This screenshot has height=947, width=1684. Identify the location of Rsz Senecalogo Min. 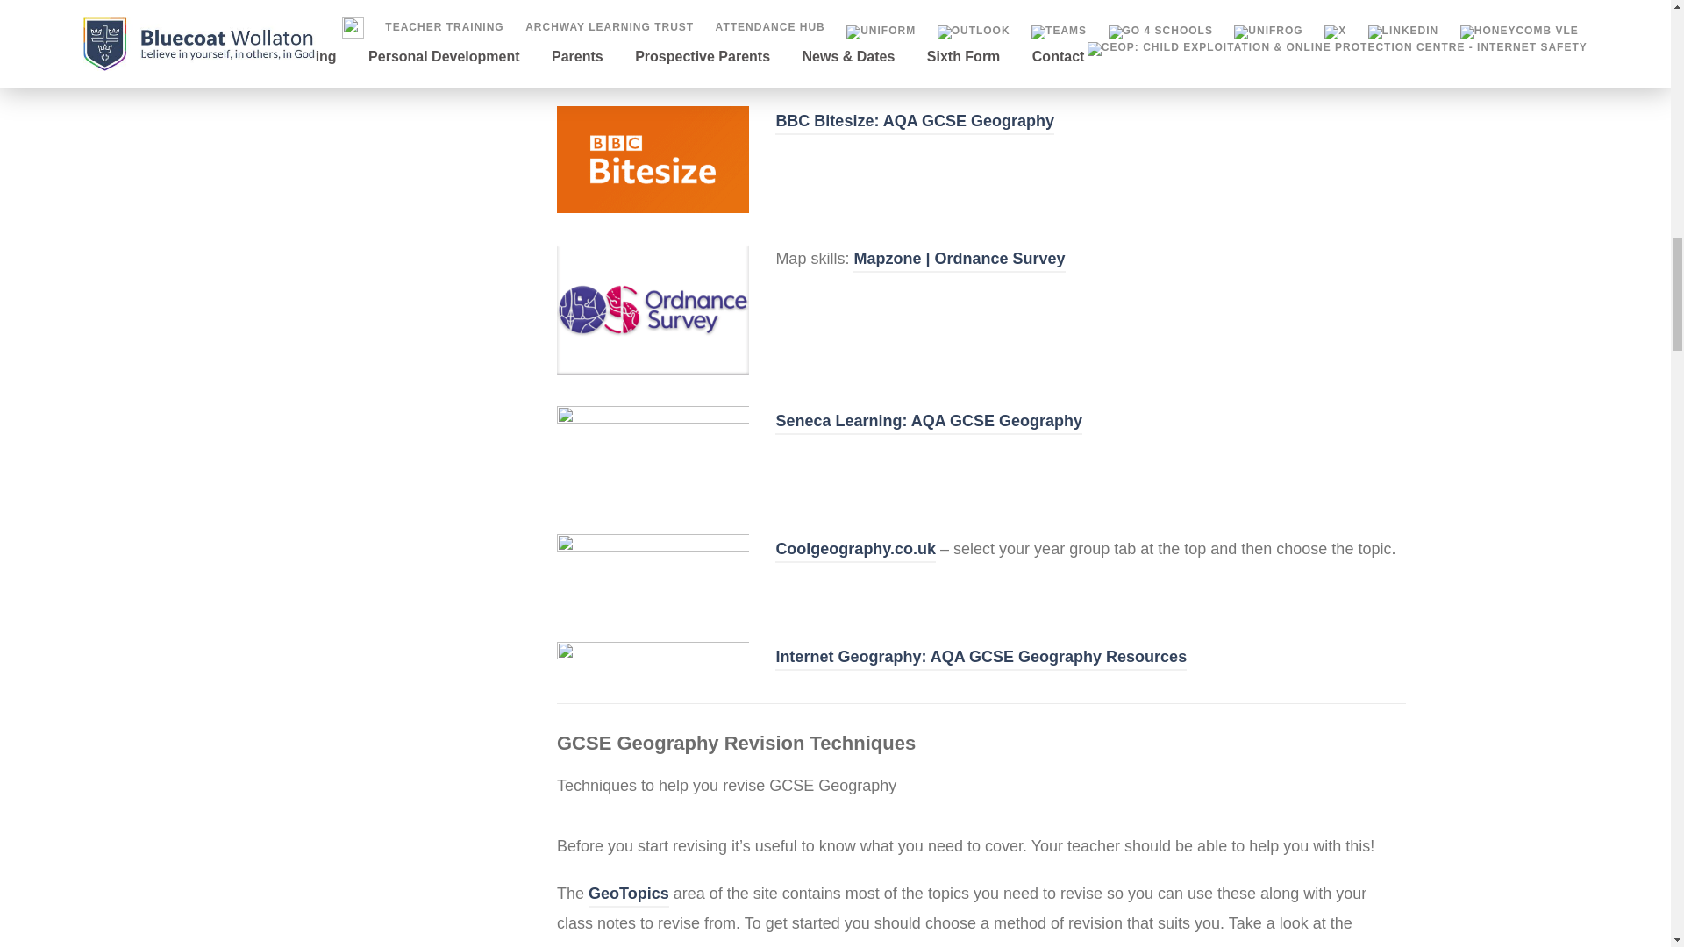
(653, 454).